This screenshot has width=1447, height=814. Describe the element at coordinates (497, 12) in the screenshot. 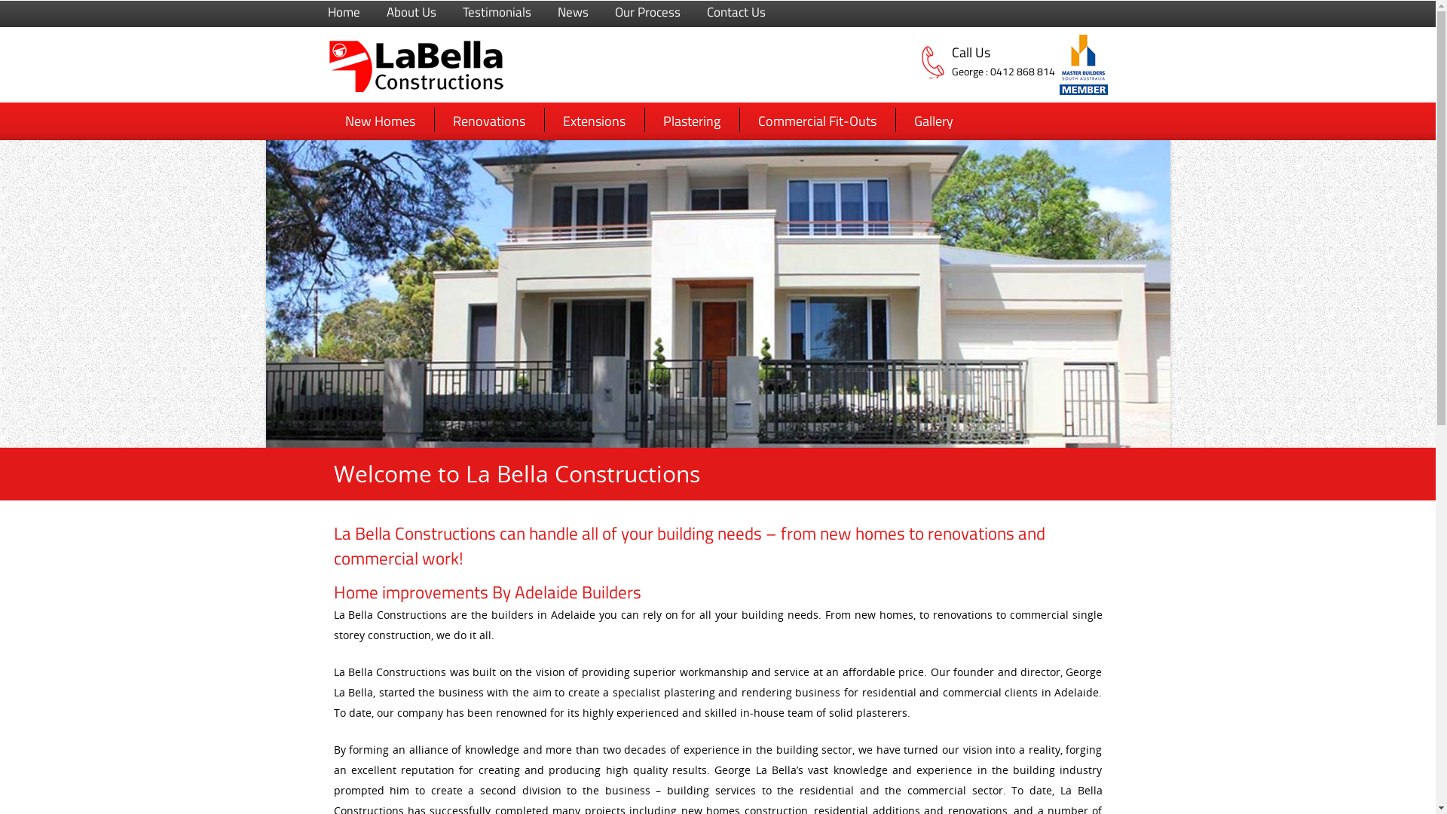

I see `Testimonials` at that location.